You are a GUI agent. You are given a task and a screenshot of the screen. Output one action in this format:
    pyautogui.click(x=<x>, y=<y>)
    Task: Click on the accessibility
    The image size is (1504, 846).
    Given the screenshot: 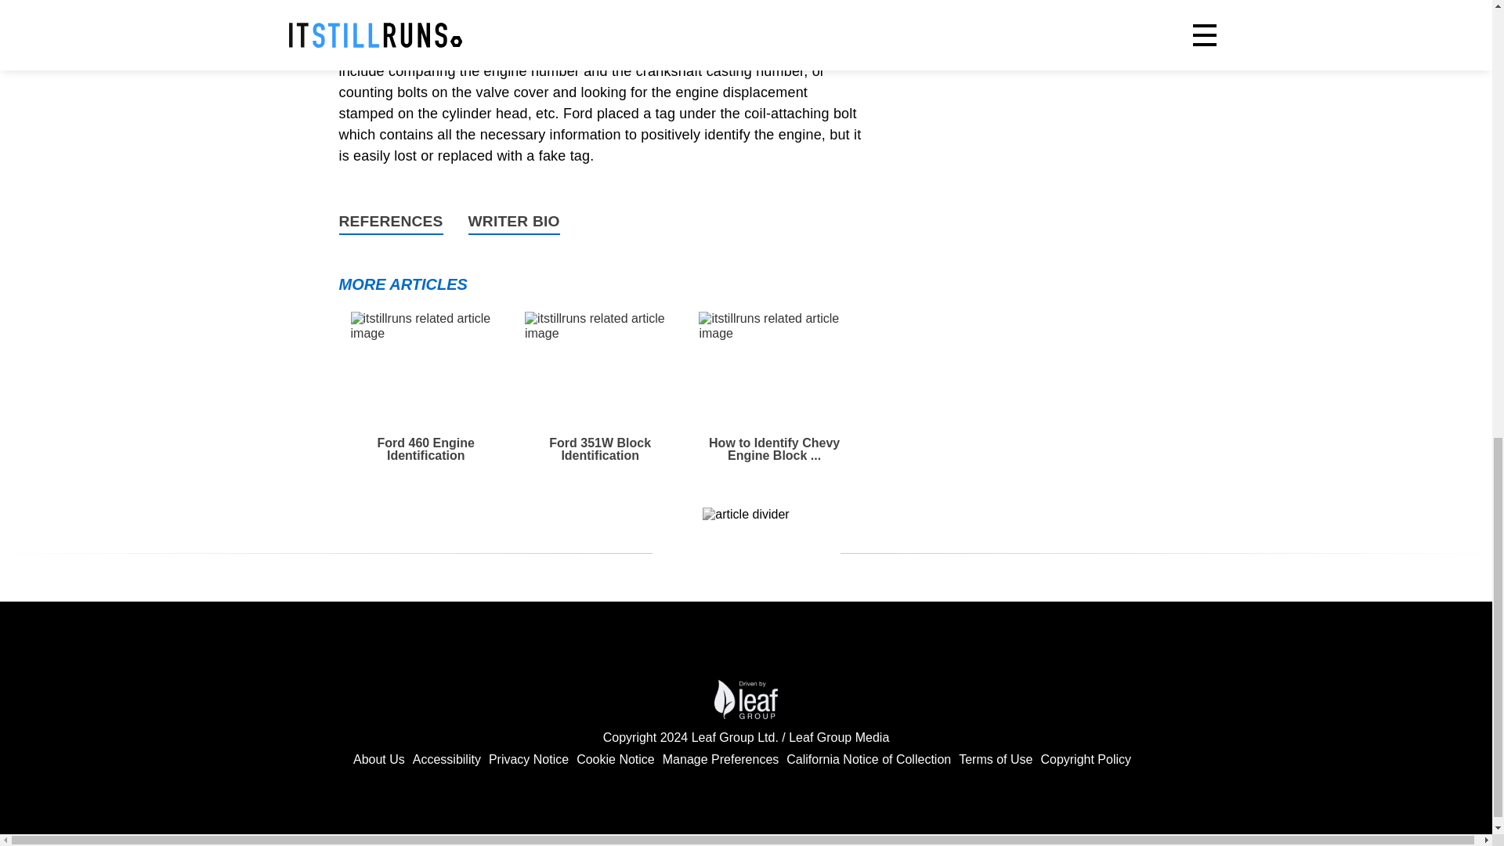 What is the action you would take?
    pyautogui.click(x=446, y=760)
    